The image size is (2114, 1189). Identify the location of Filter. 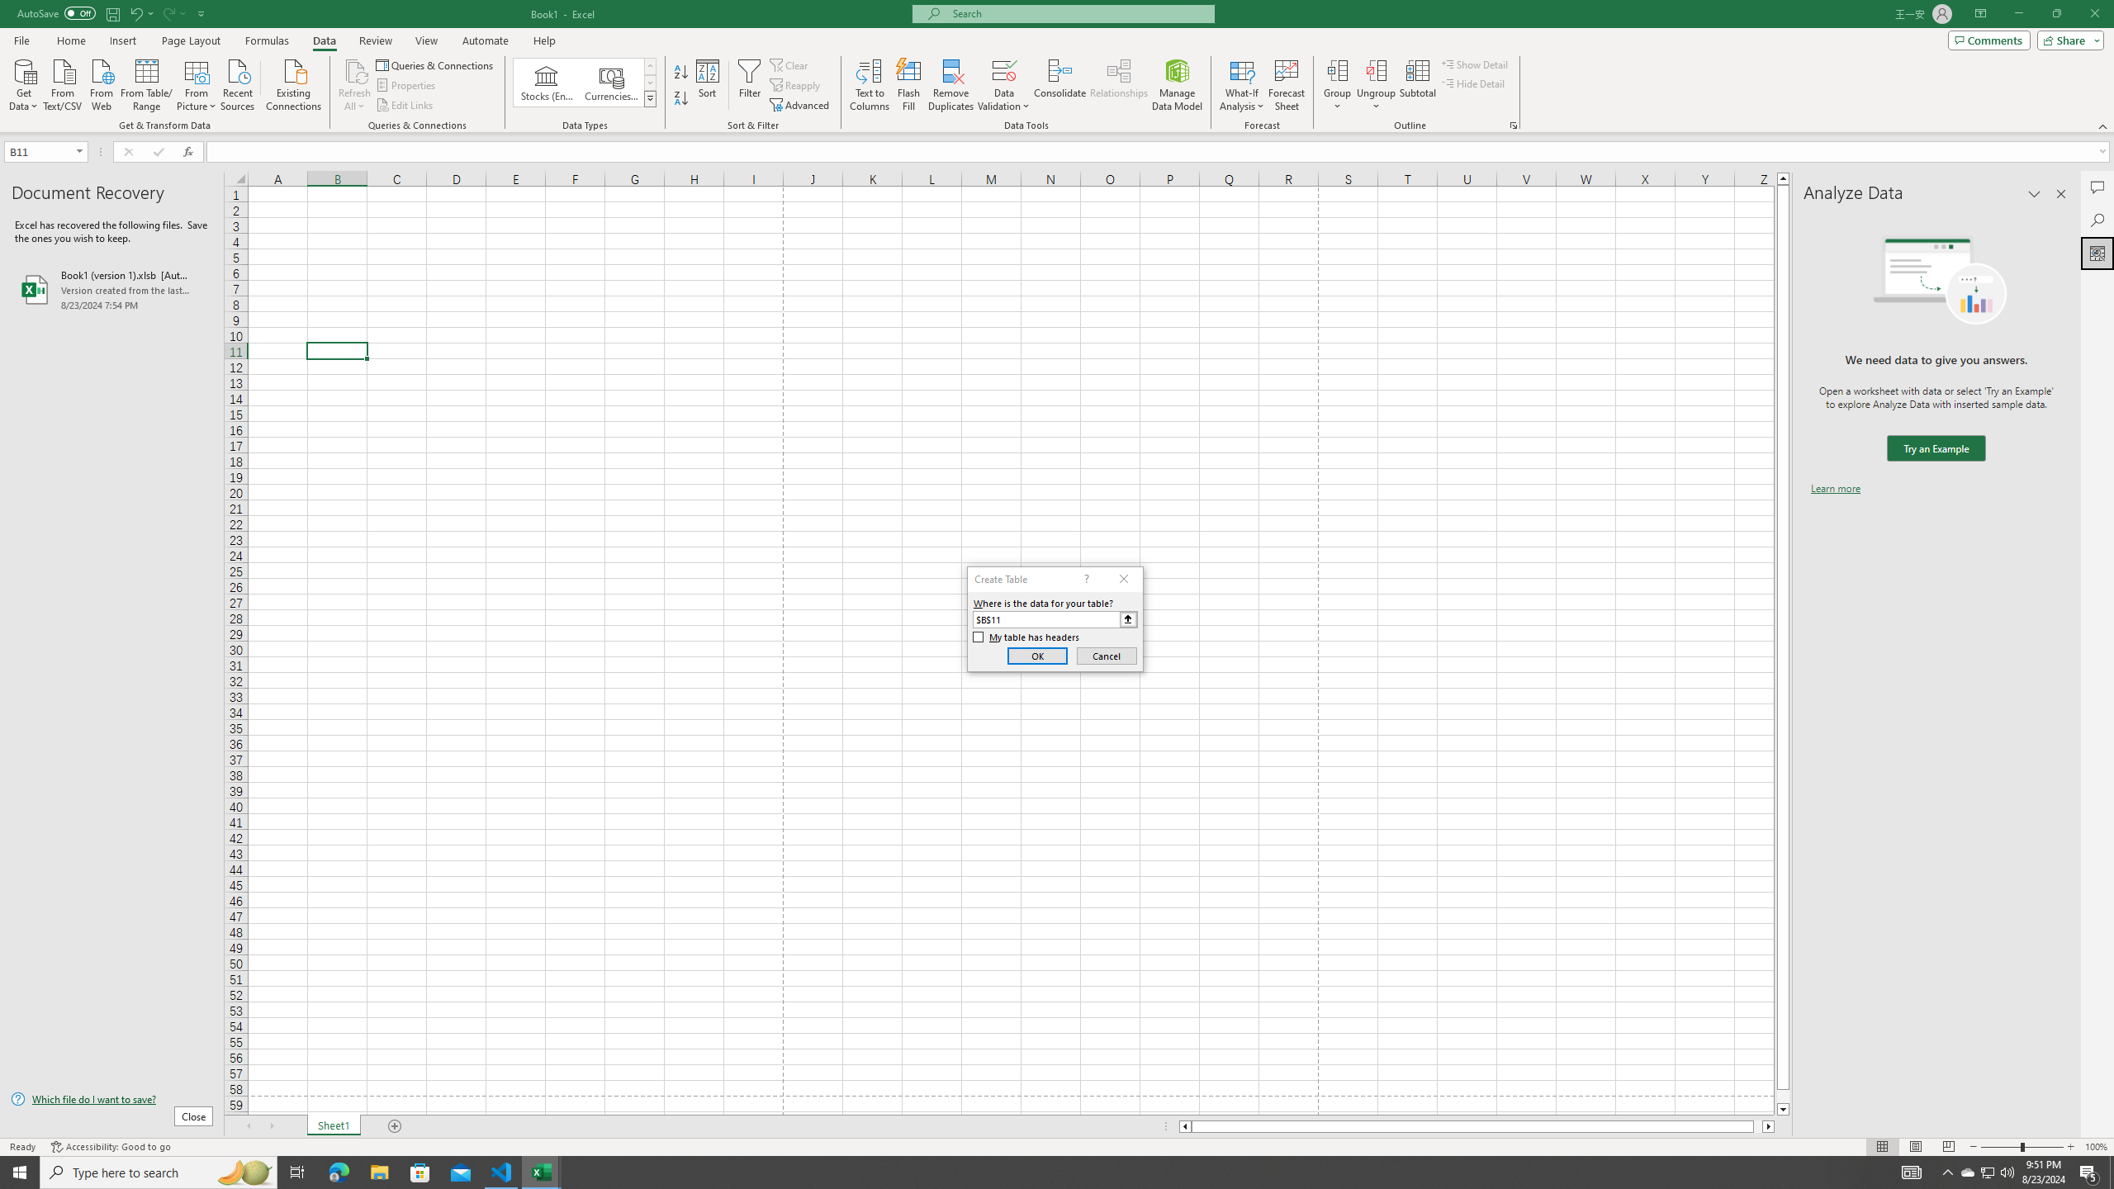
(749, 85).